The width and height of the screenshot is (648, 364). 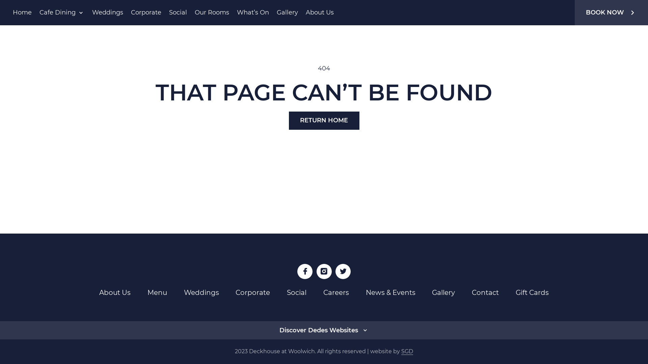 I want to click on Our Rooms, so click(x=212, y=12).